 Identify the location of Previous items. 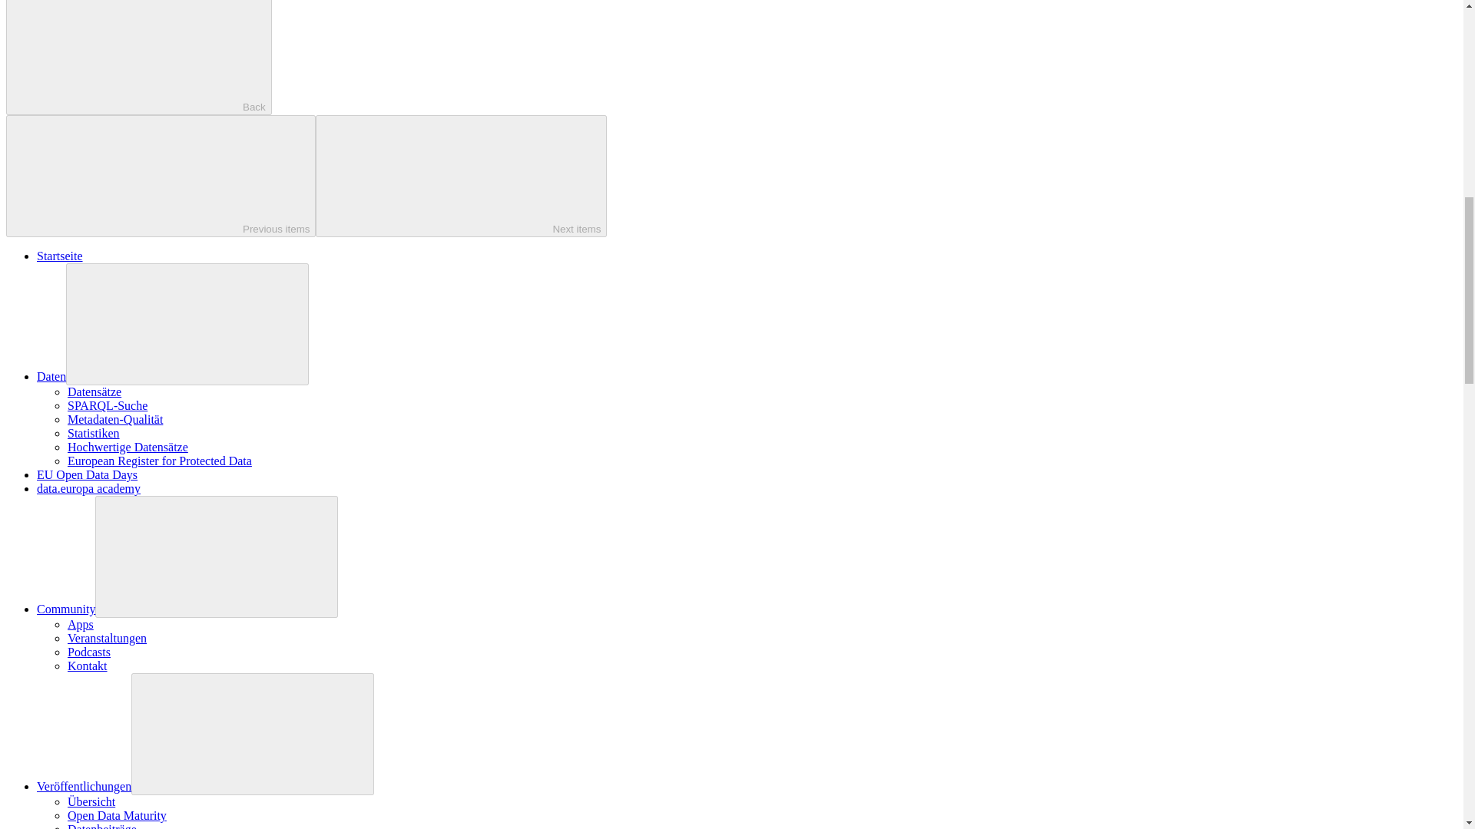
(160, 176).